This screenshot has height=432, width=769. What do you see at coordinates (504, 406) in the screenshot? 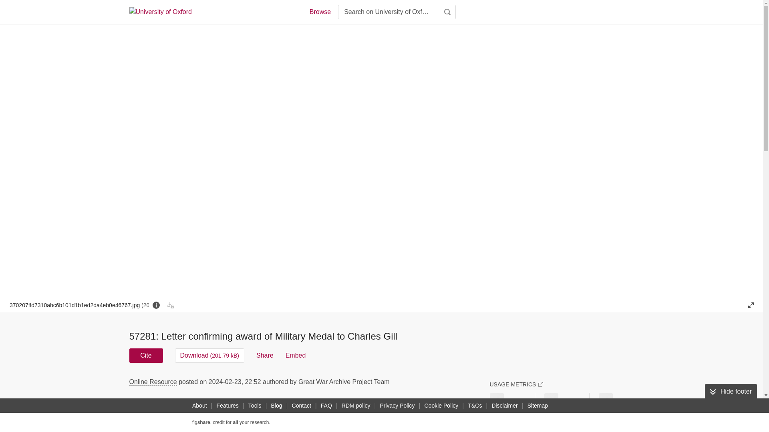
I see `Disclaimer` at bounding box center [504, 406].